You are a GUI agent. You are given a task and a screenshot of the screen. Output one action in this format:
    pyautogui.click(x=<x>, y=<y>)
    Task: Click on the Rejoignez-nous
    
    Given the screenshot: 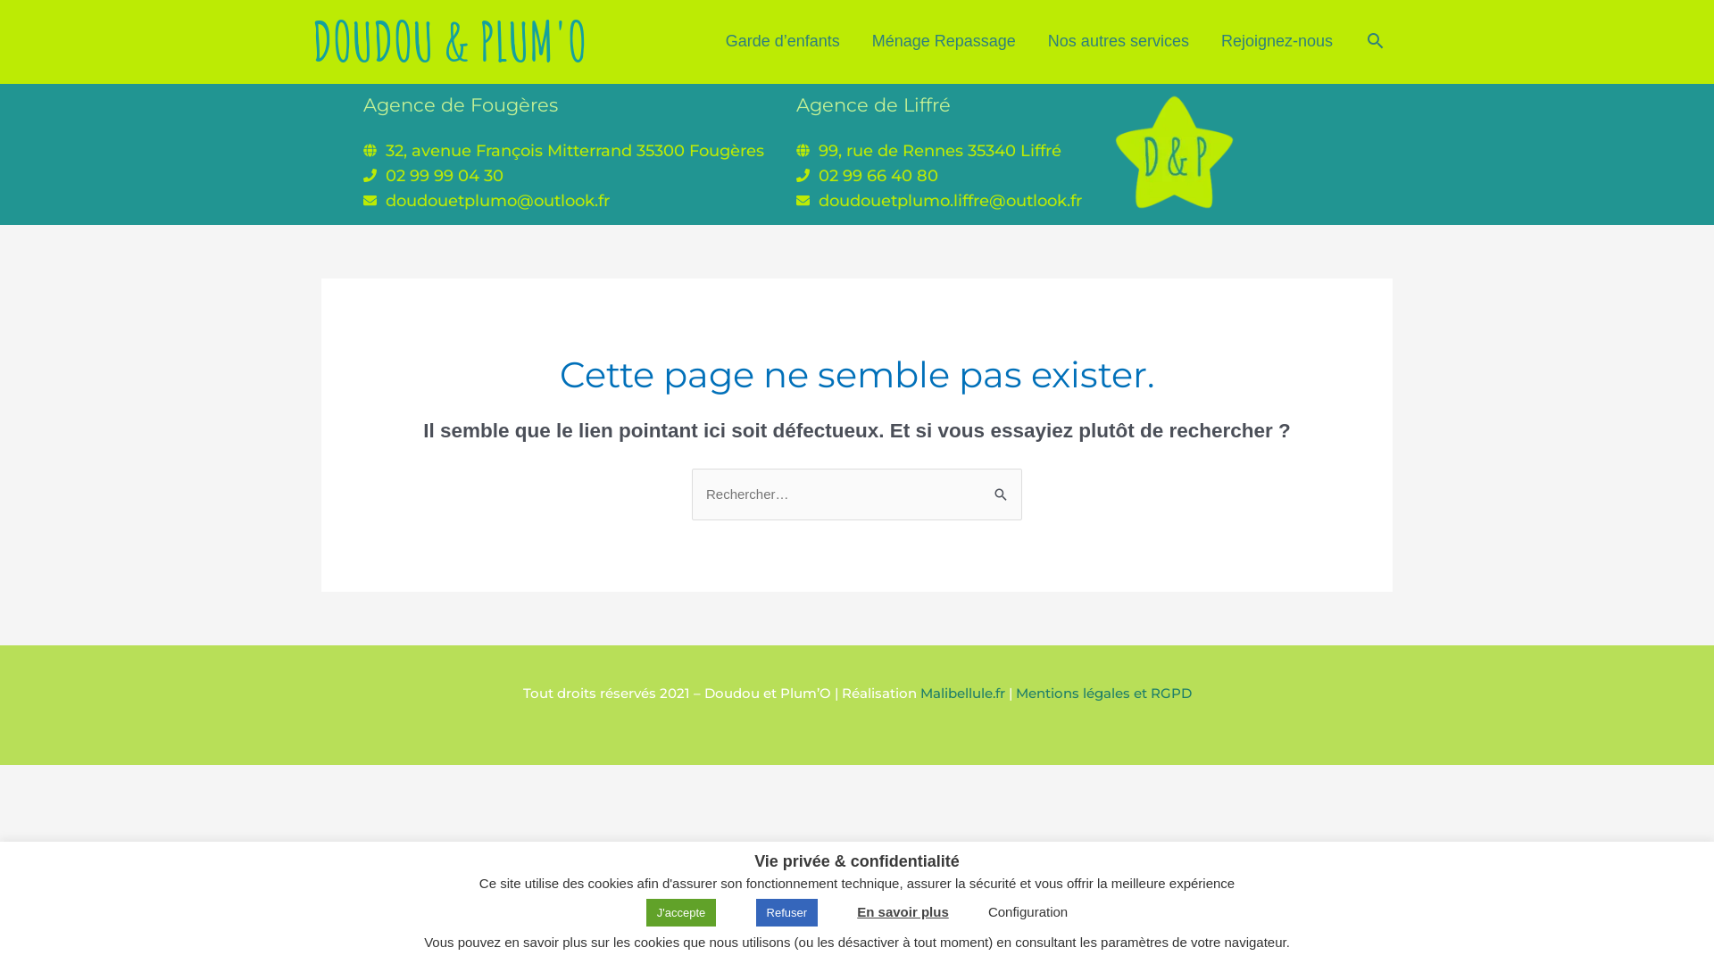 What is the action you would take?
    pyautogui.click(x=1277, y=41)
    